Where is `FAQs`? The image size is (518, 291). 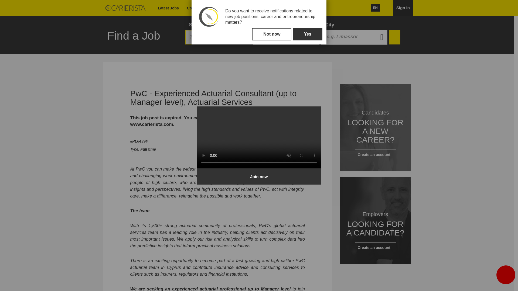
FAQs is located at coordinates (354, 37).